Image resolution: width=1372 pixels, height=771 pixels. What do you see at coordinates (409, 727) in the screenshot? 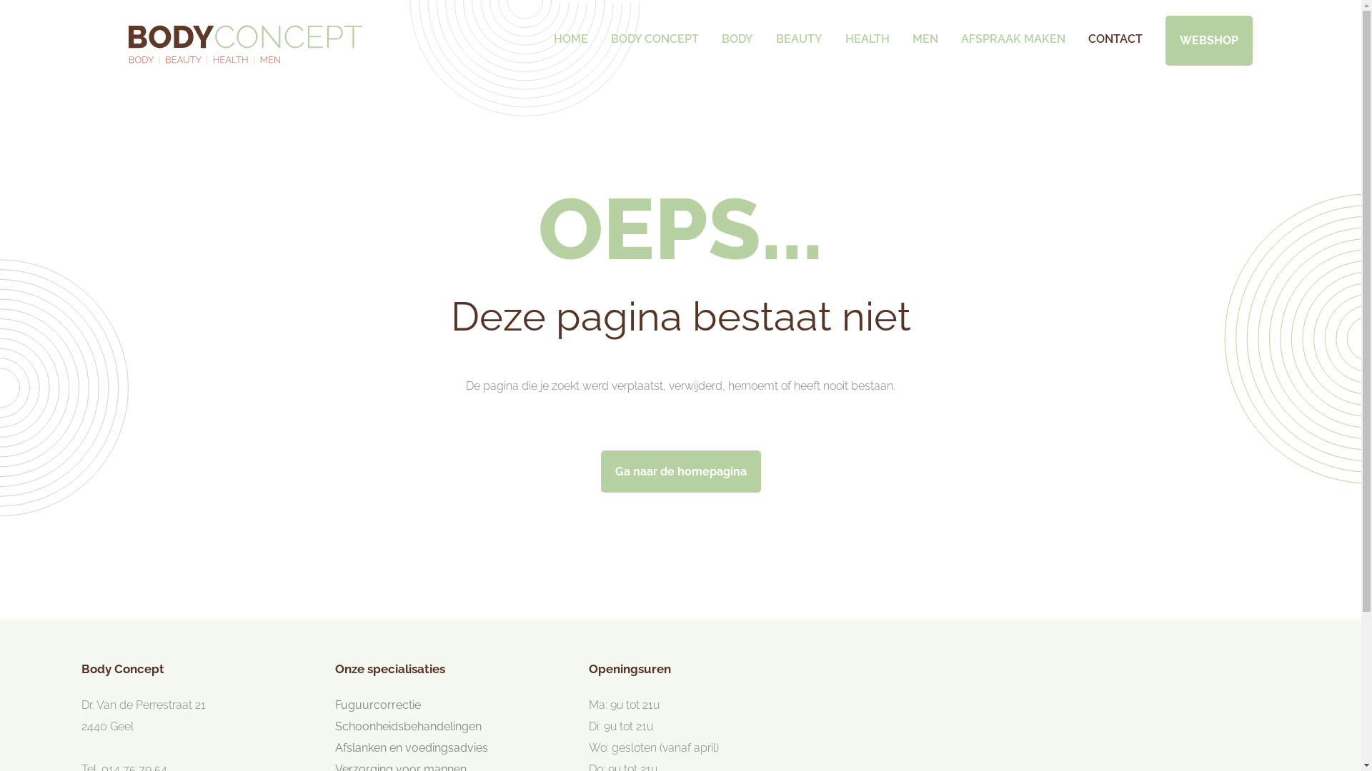
I see `Schoonheidsbehandelingen` at bounding box center [409, 727].